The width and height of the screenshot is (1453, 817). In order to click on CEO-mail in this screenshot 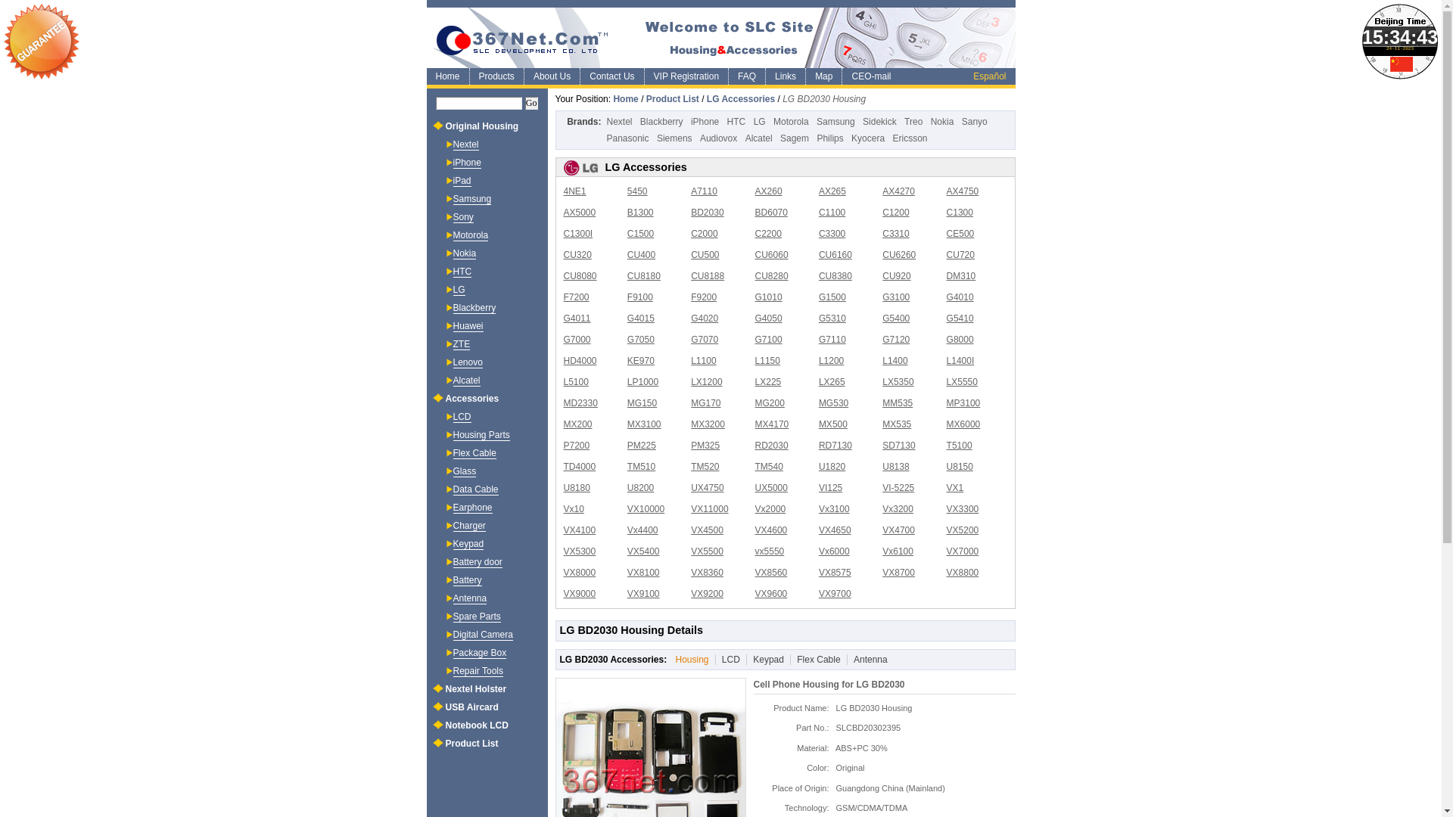, I will do `click(870, 76)`.